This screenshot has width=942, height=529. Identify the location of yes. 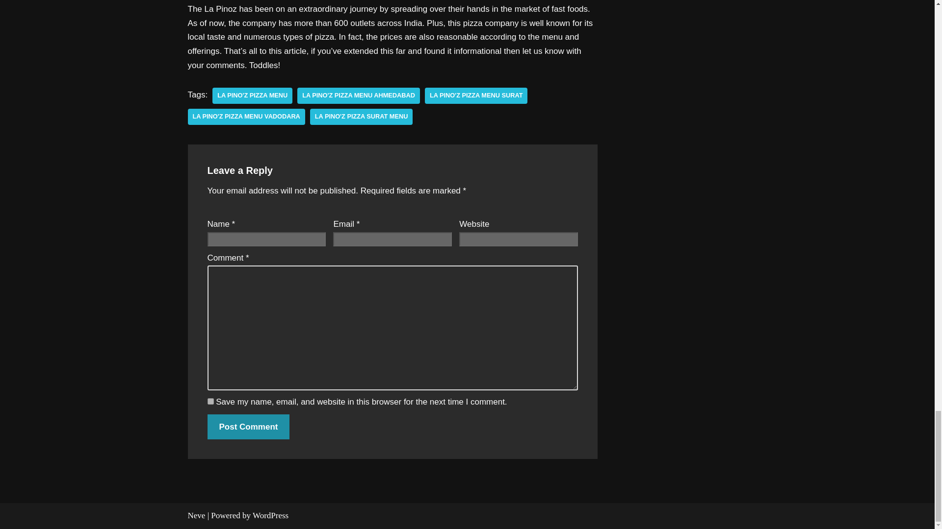
(210, 402).